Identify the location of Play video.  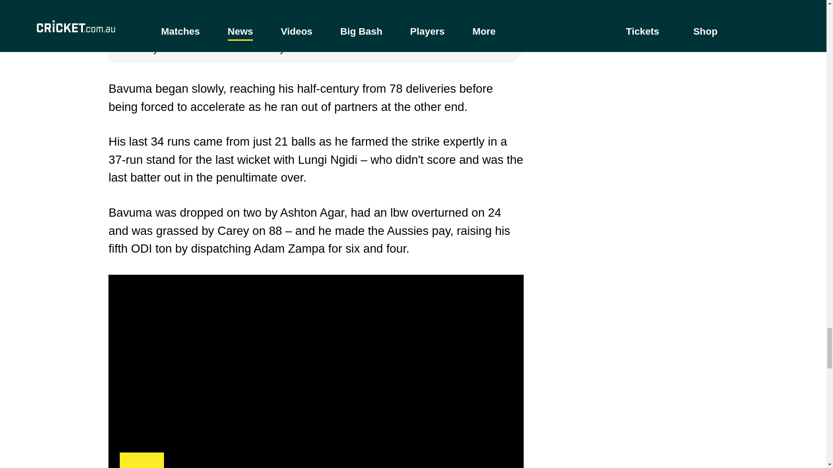
(316, 17).